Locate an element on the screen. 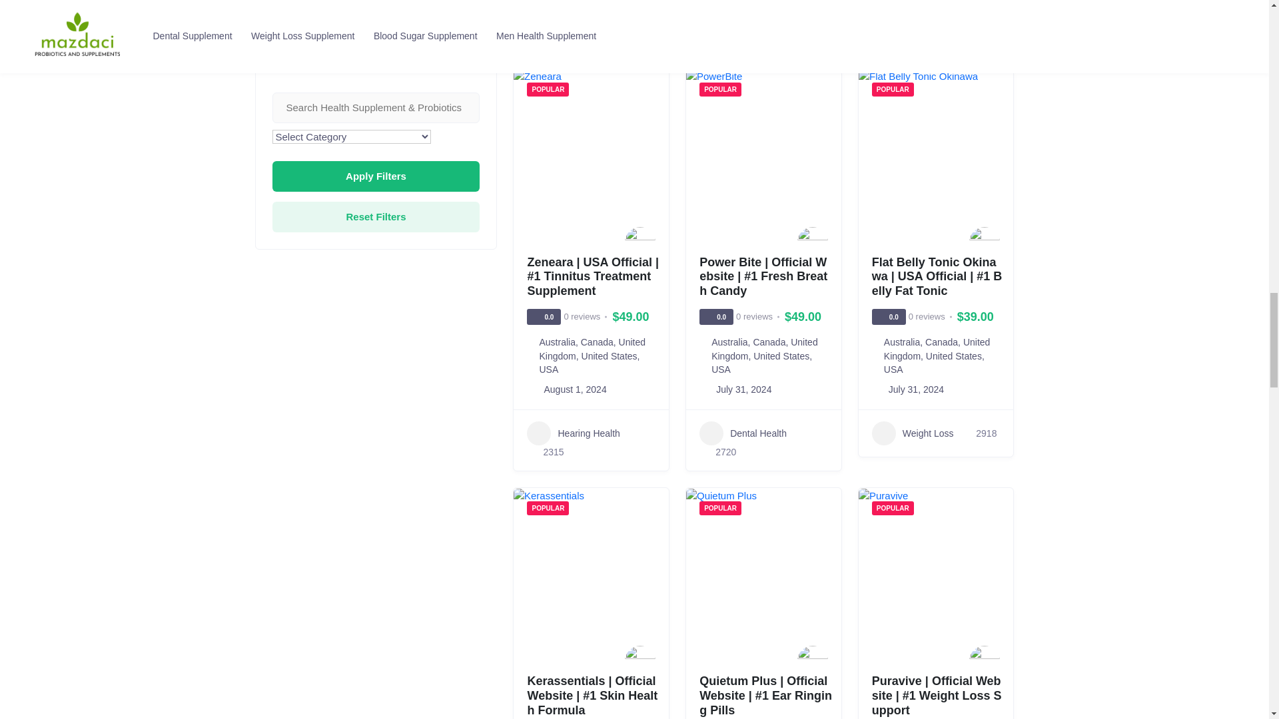  Apply Filters is located at coordinates (376, 176).